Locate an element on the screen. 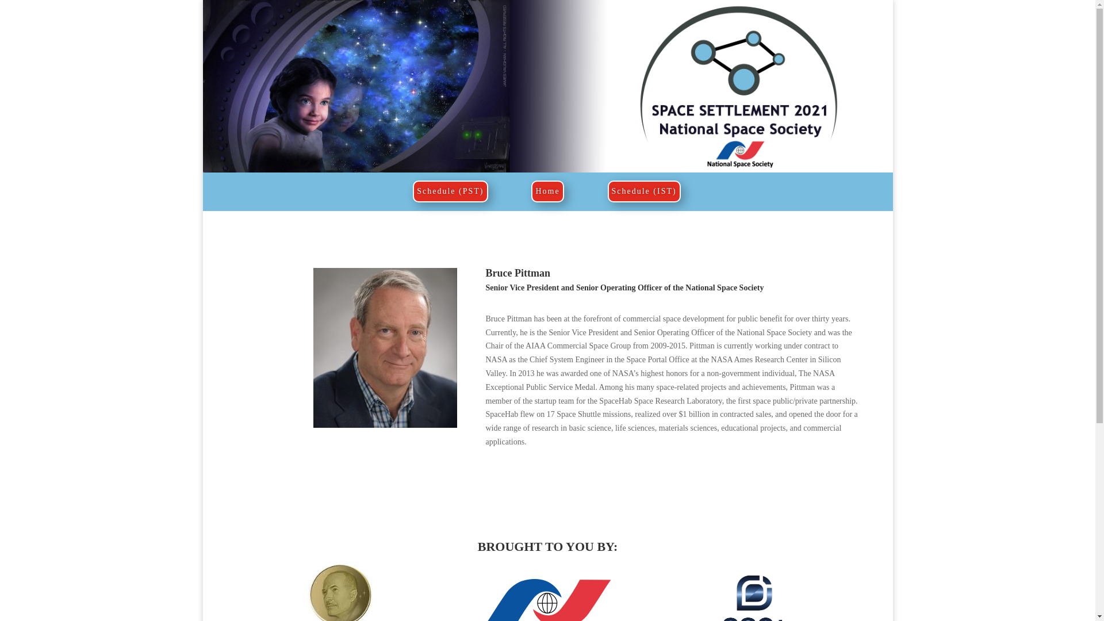 The image size is (1104, 621). Home is located at coordinates (547, 191).